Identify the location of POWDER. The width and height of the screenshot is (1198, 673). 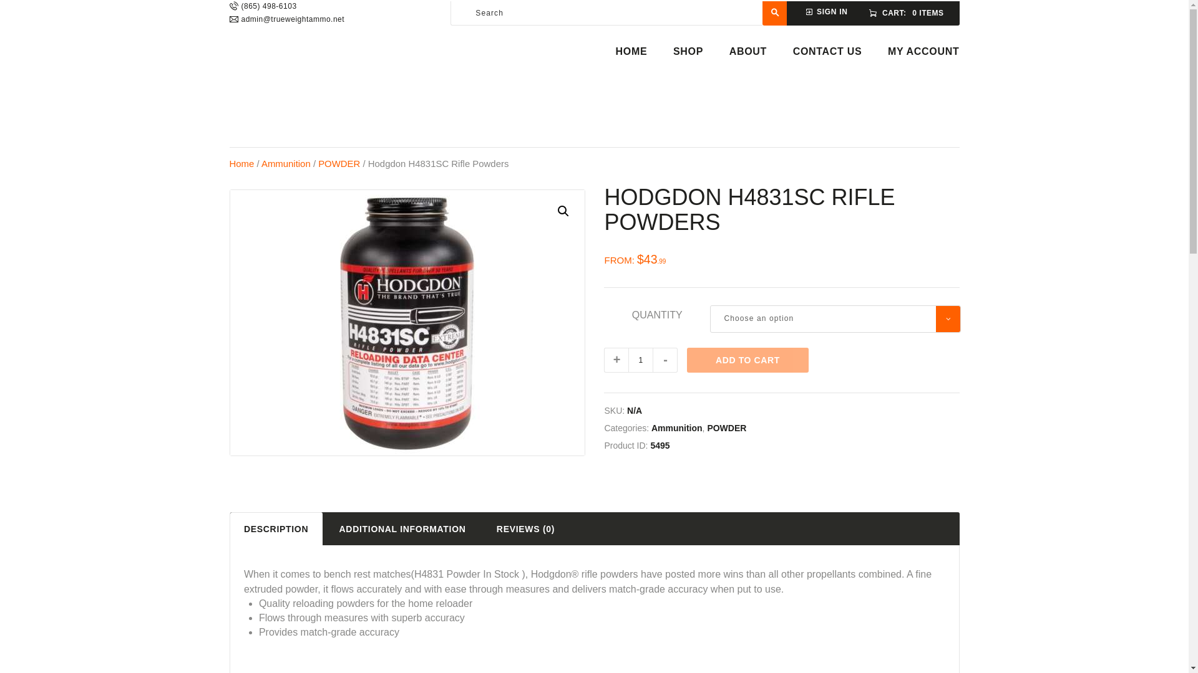
(726, 428).